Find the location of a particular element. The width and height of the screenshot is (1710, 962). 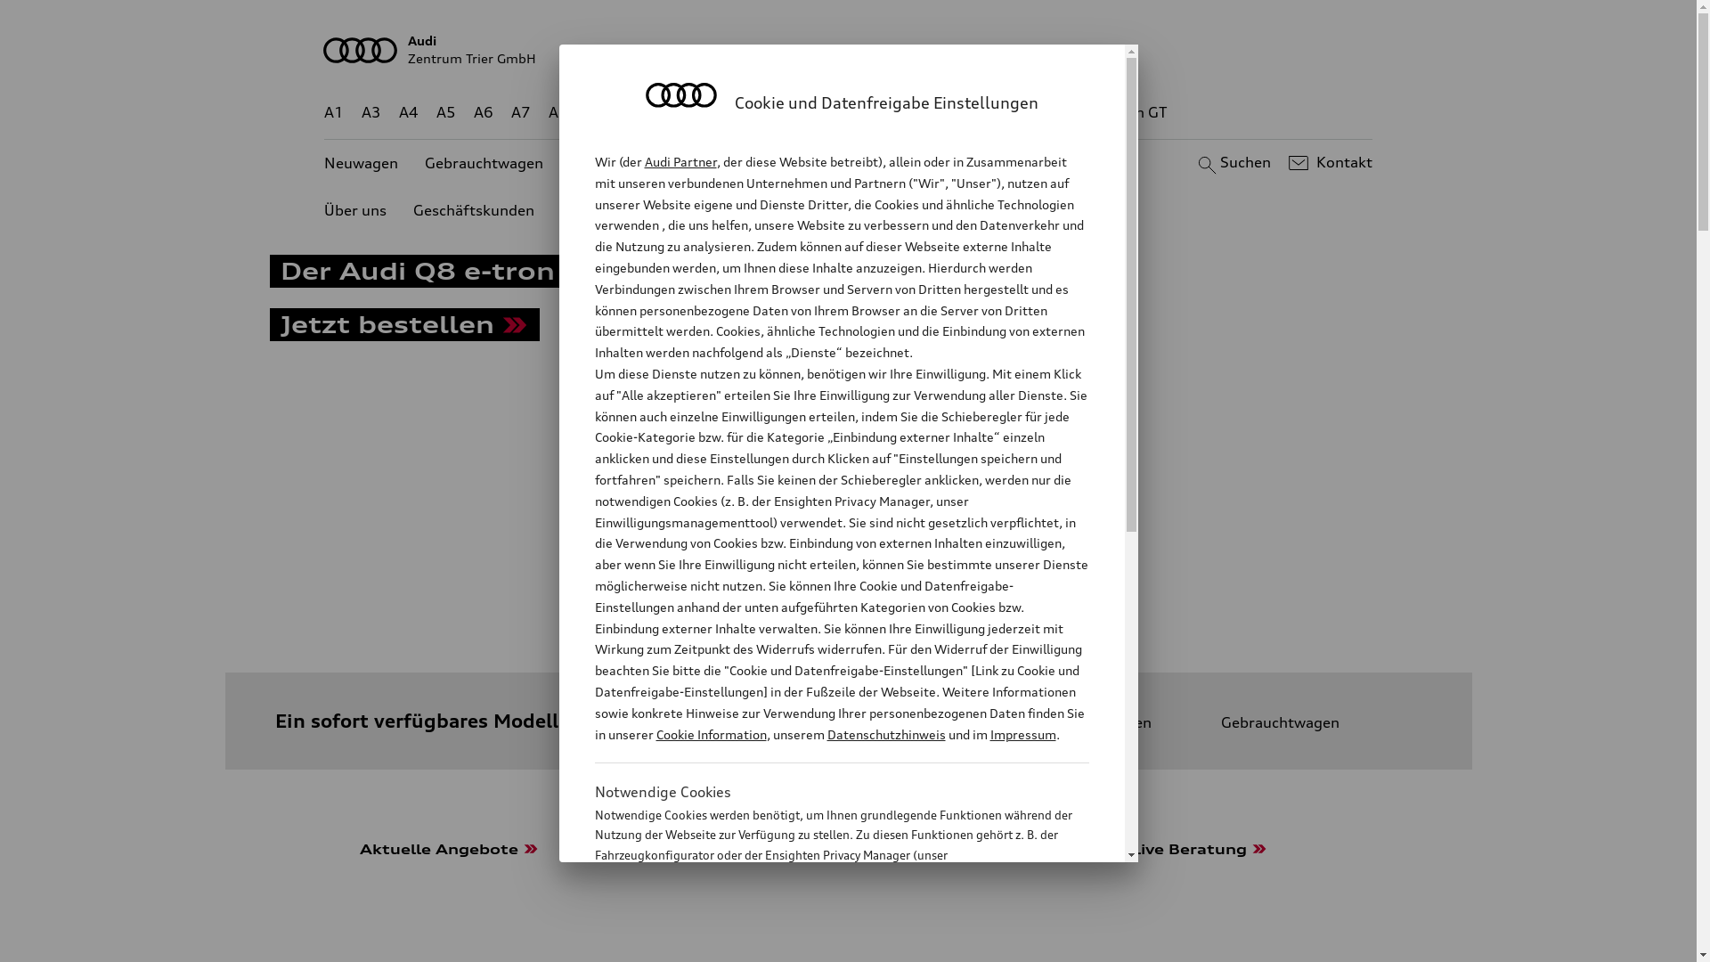

Kundenservice is located at coordinates (859, 164).